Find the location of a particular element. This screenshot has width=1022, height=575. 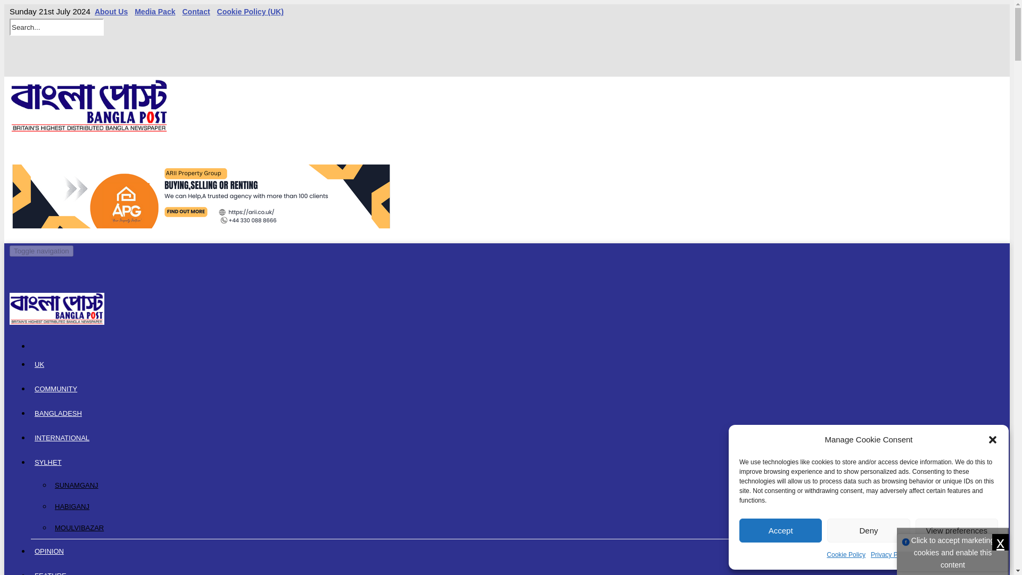

OPINION is located at coordinates (49, 552).